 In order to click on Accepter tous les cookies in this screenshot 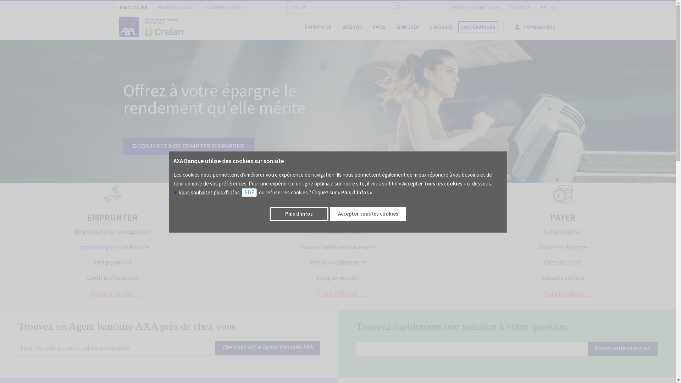, I will do `click(368, 214)`.